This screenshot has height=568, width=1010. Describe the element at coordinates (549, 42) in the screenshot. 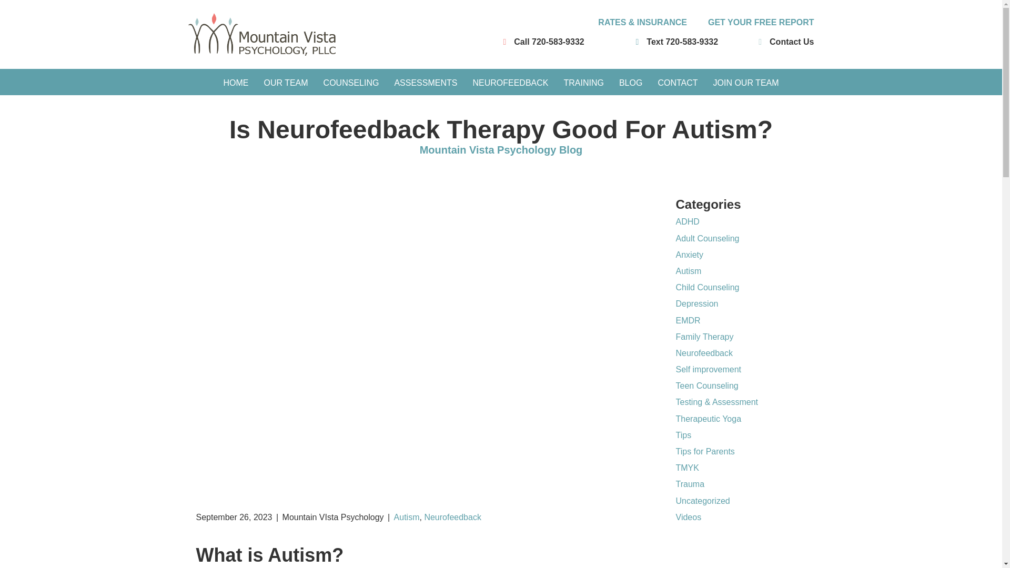

I see `Call 720-583-9332` at that location.